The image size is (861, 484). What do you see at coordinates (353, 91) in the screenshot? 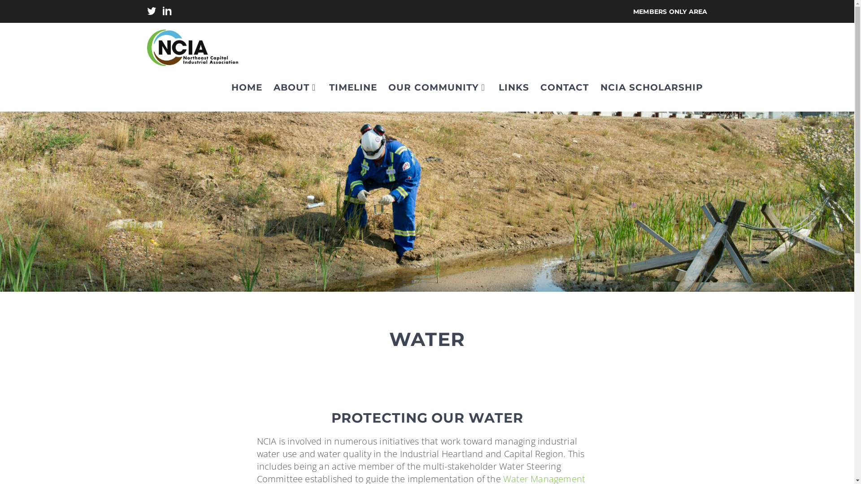
I see `TIMELINE` at bounding box center [353, 91].